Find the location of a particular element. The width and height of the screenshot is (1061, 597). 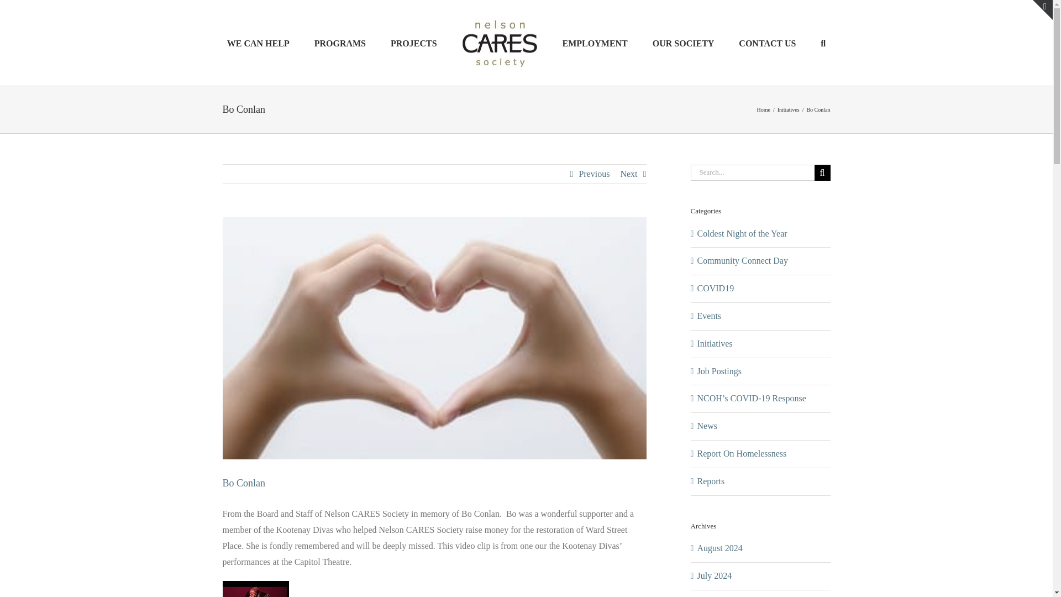

Next is located at coordinates (628, 174).